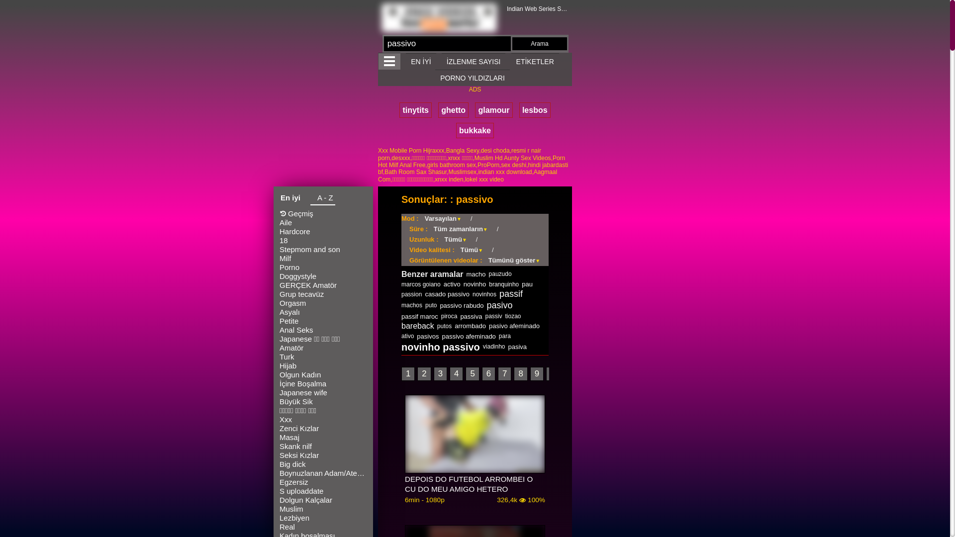  I want to click on Egzersiz, so click(323, 482).